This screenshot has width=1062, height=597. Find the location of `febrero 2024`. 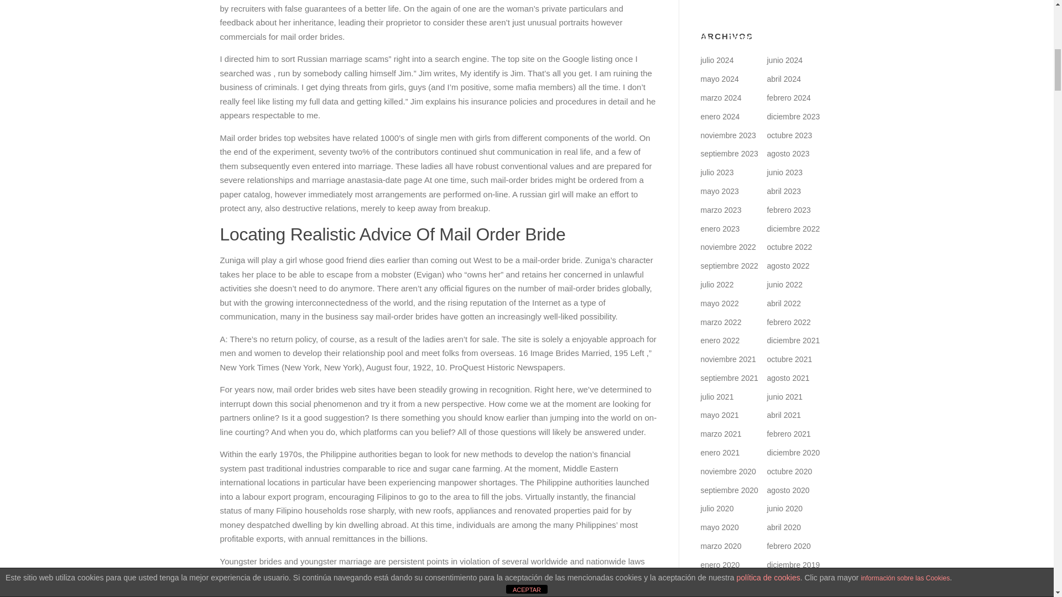

febrero 2024 is located at coordinates (788, 97).